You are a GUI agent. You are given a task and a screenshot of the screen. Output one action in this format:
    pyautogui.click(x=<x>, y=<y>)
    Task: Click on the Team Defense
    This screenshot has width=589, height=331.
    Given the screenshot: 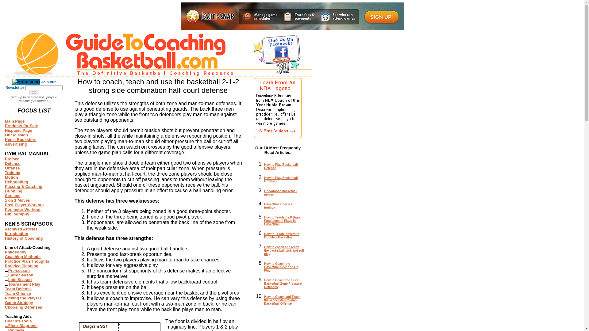 What is the action you would take?
    pyautogui.click(x=18, y=289)
    